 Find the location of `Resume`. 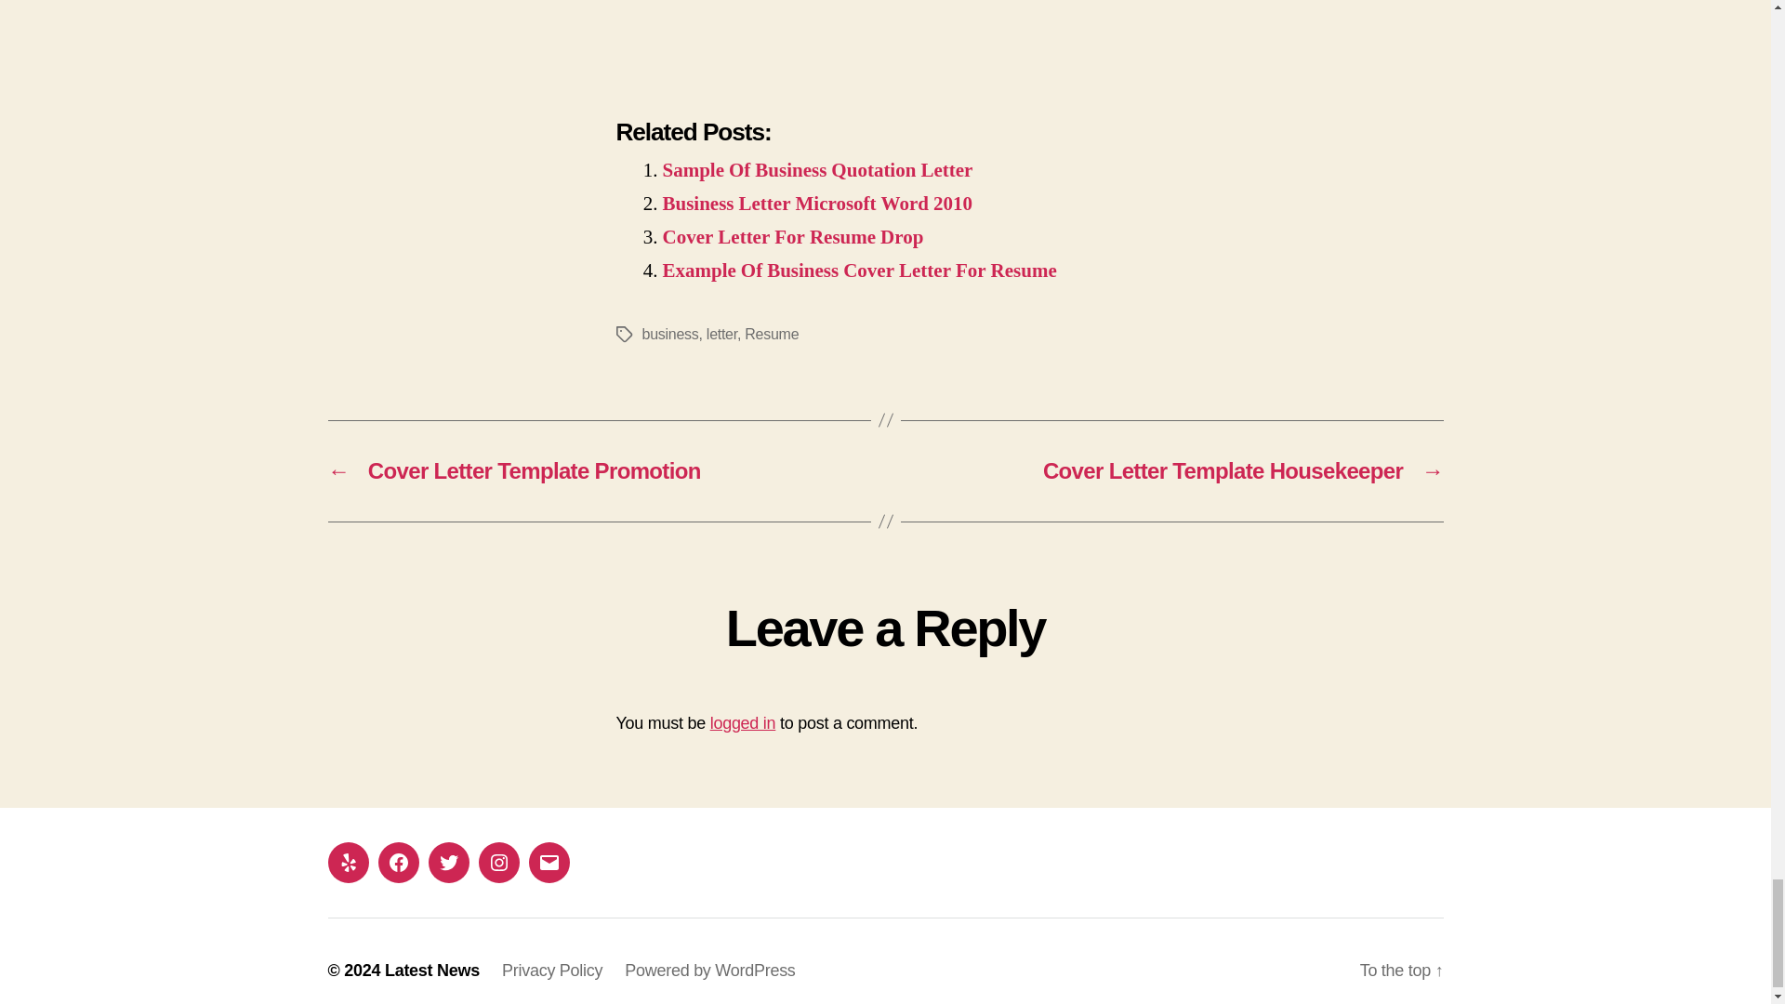

Resume is located at coordinates (771, 335).